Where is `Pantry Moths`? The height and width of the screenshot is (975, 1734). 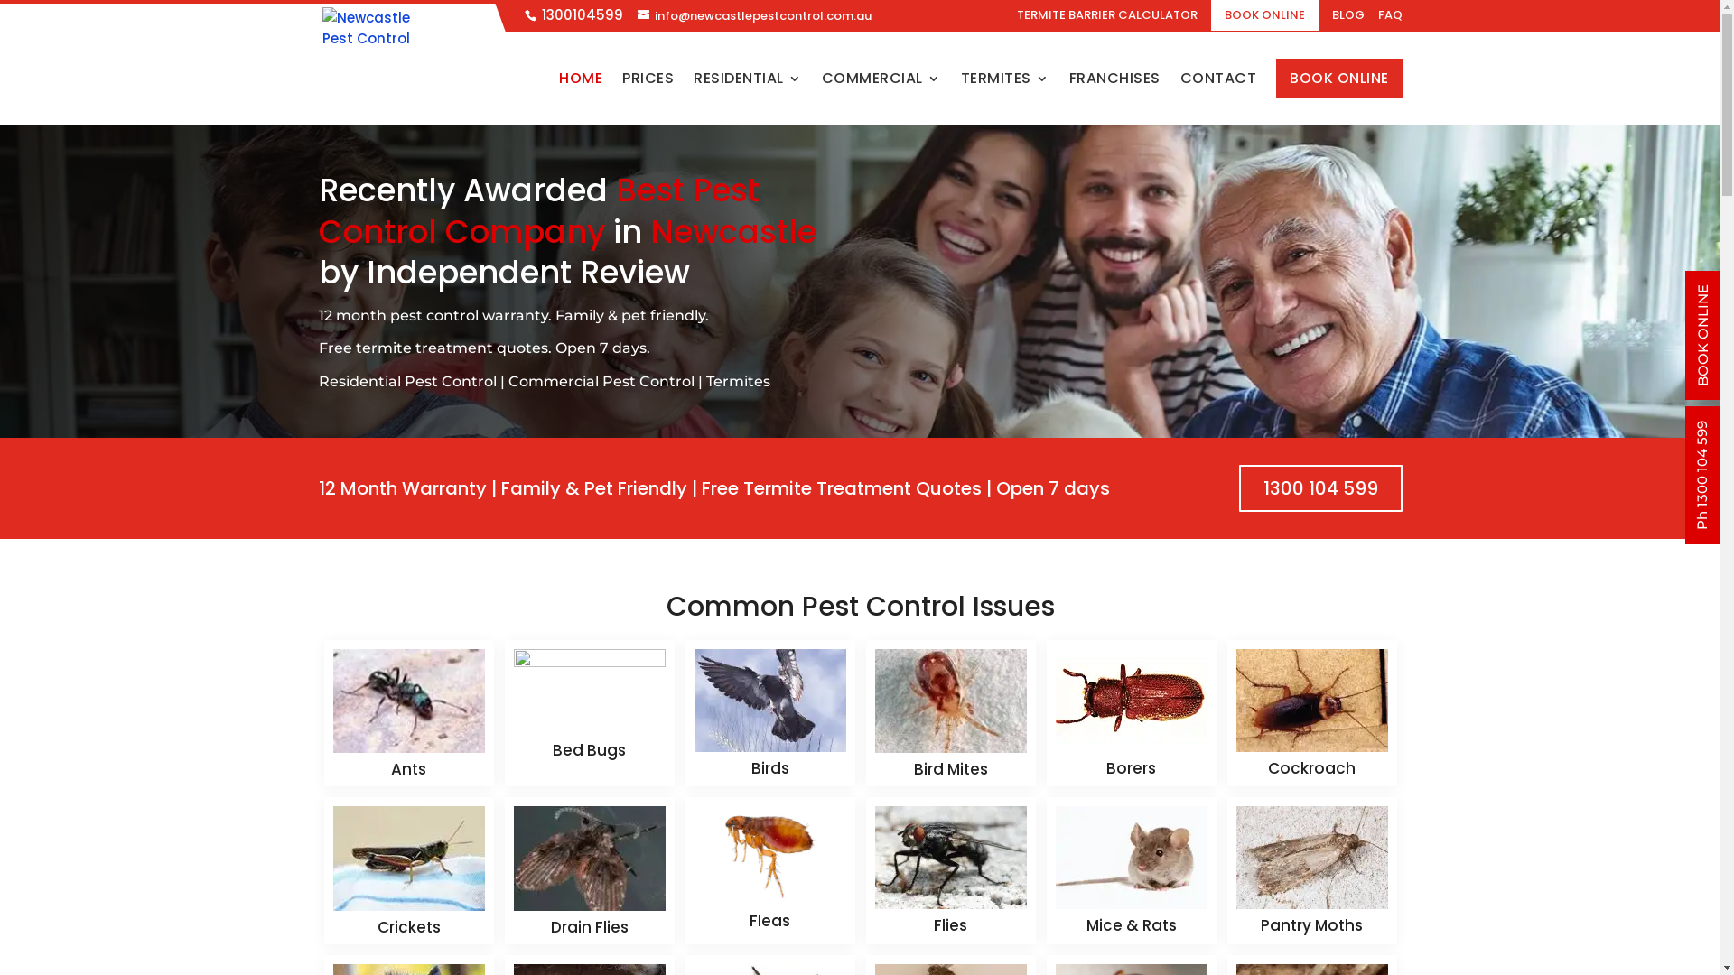
Pantry Moths is located at coordinates (1311, 925).